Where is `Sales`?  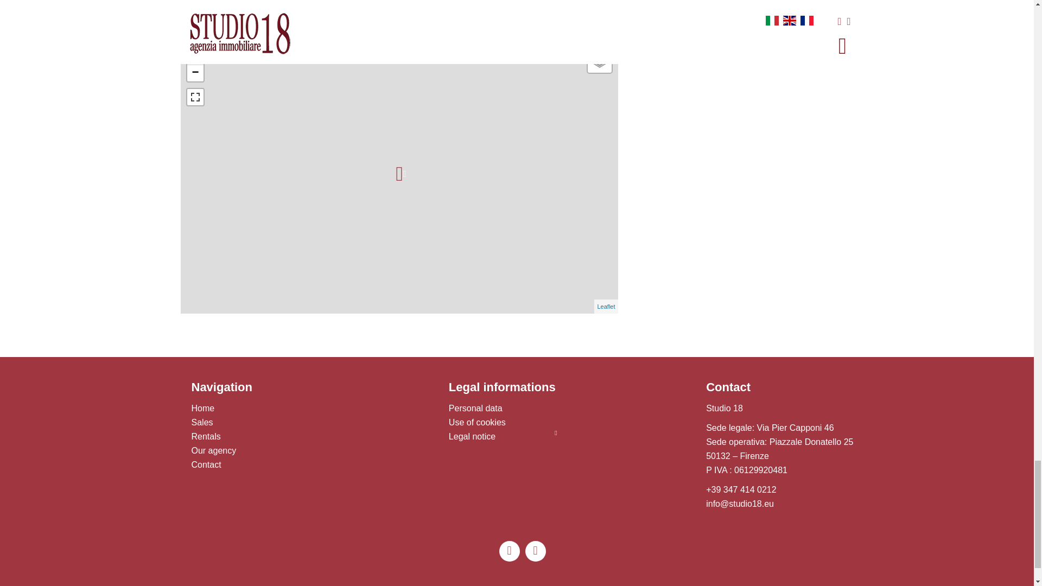 Sales is located at coordinates (201, 422).